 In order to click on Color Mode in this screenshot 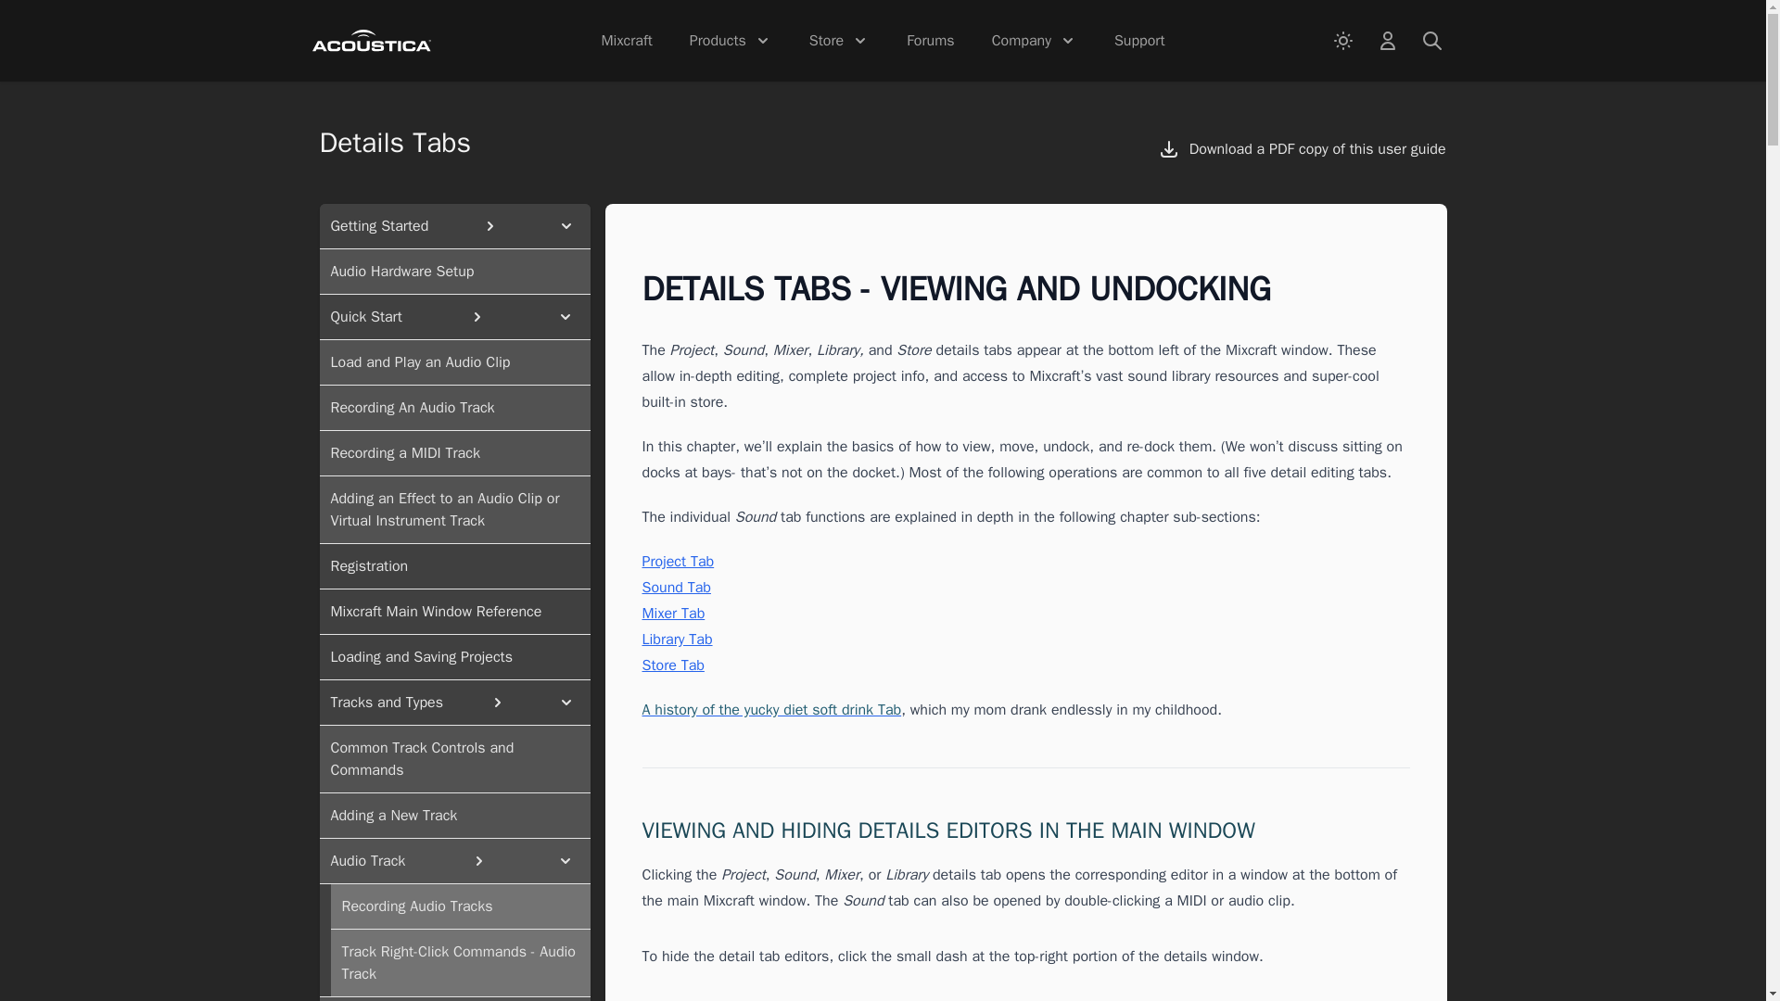, I will do `click(1342, 40)`.